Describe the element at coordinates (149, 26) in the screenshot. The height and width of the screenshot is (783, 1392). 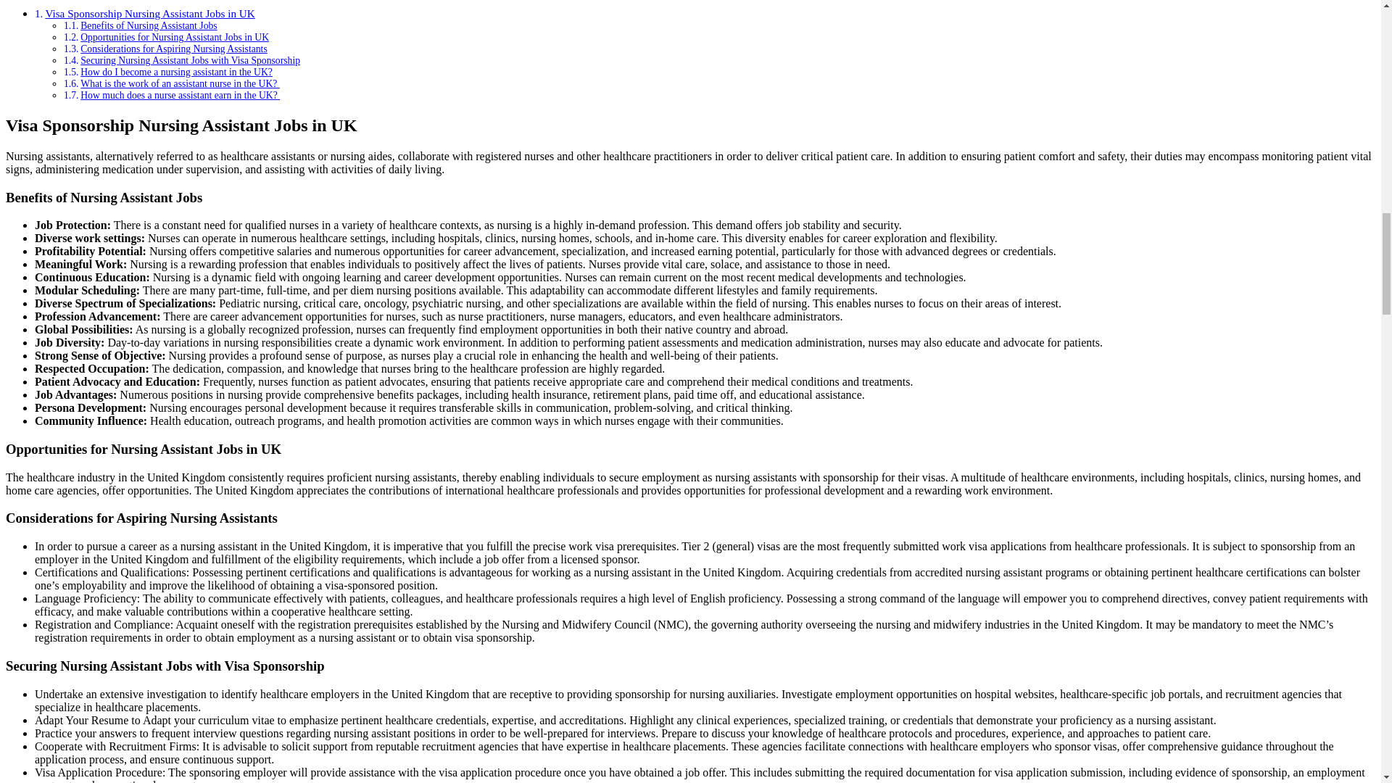
I see `Benefits of Nursing Assistant Jobs` at that location.